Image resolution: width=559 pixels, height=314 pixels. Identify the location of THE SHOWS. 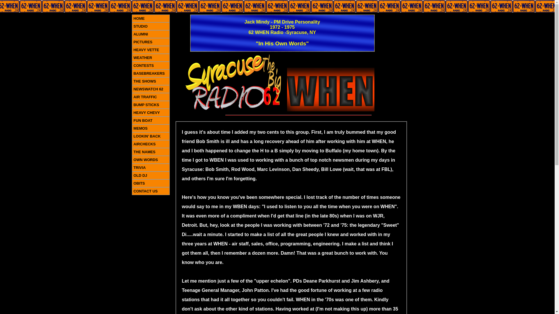
(150, 81).